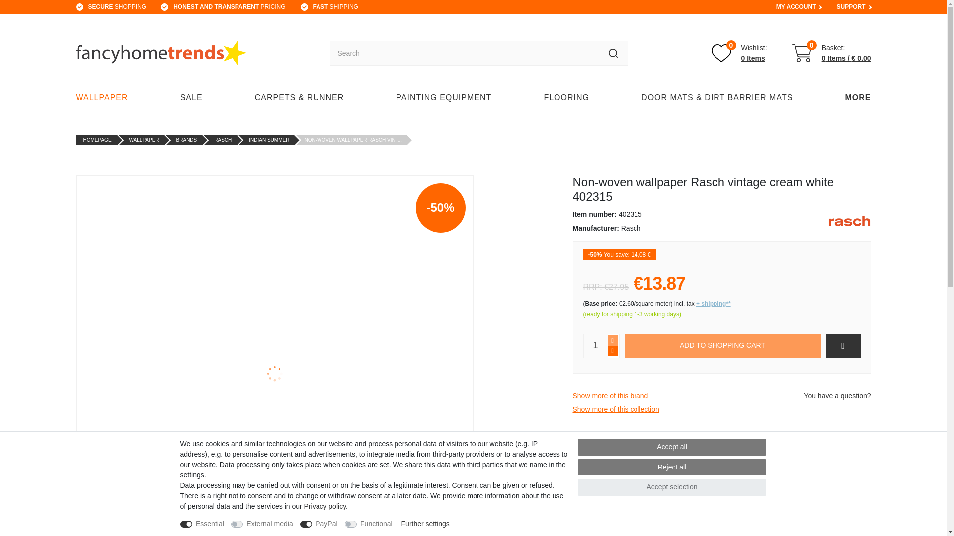 This screenshot has height=536, width=954. What do you see at coordinates (739, 53) in the screenshot?
I see `FAST SHIPPING` at bounding box center [739, 53].